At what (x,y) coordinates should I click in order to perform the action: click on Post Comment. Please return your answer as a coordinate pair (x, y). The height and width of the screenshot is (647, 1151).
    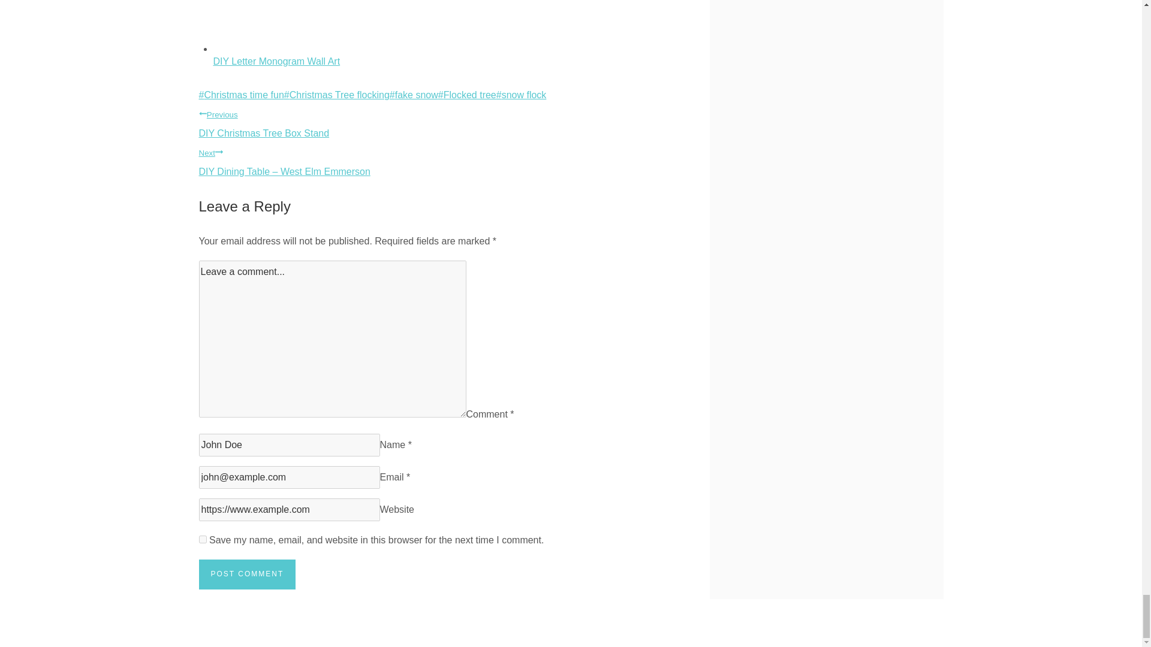
    Looking at the image, I should click on (247, 574).